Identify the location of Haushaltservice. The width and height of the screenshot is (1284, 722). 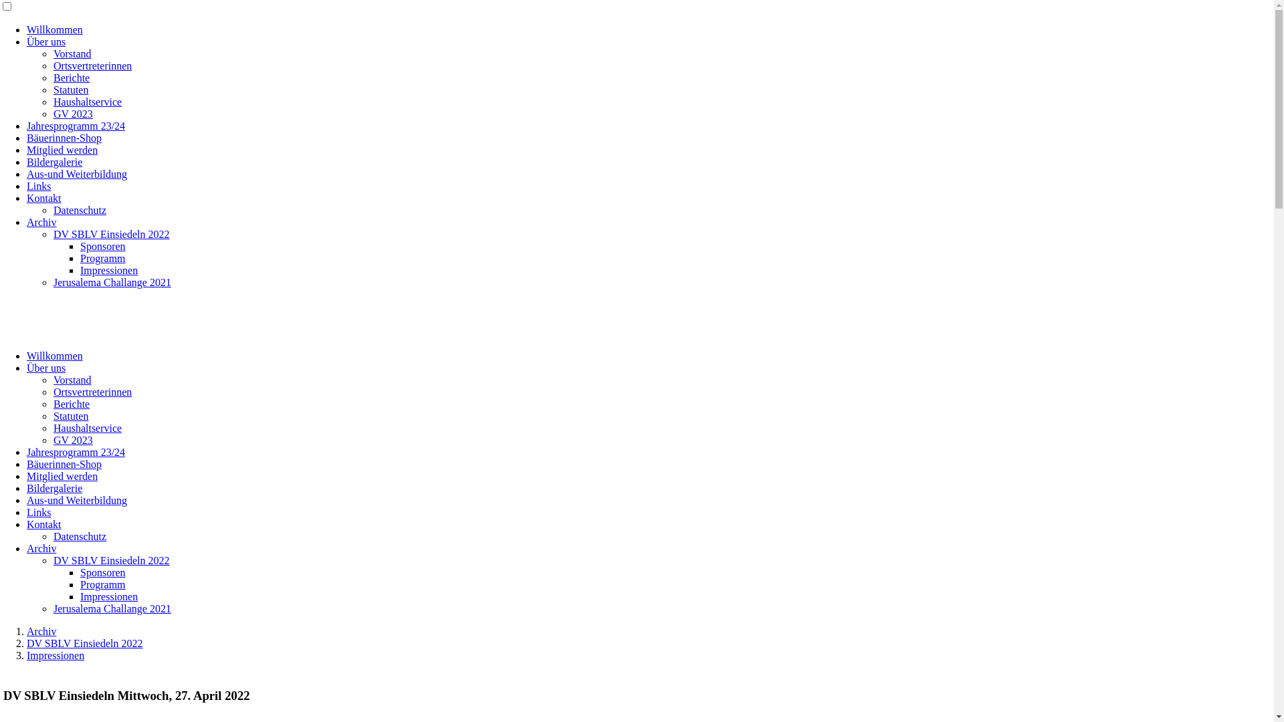
(88, 102).